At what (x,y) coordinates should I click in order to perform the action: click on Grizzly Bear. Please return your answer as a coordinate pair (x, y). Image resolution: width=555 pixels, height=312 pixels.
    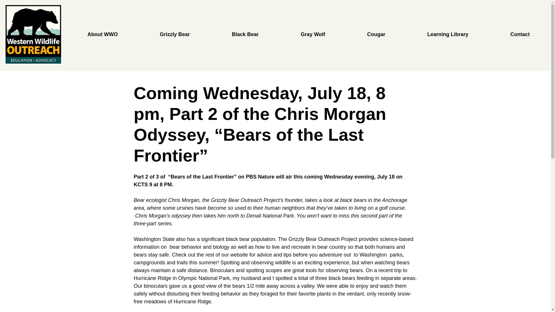
    Looking at the image, I should click on (175, 35).